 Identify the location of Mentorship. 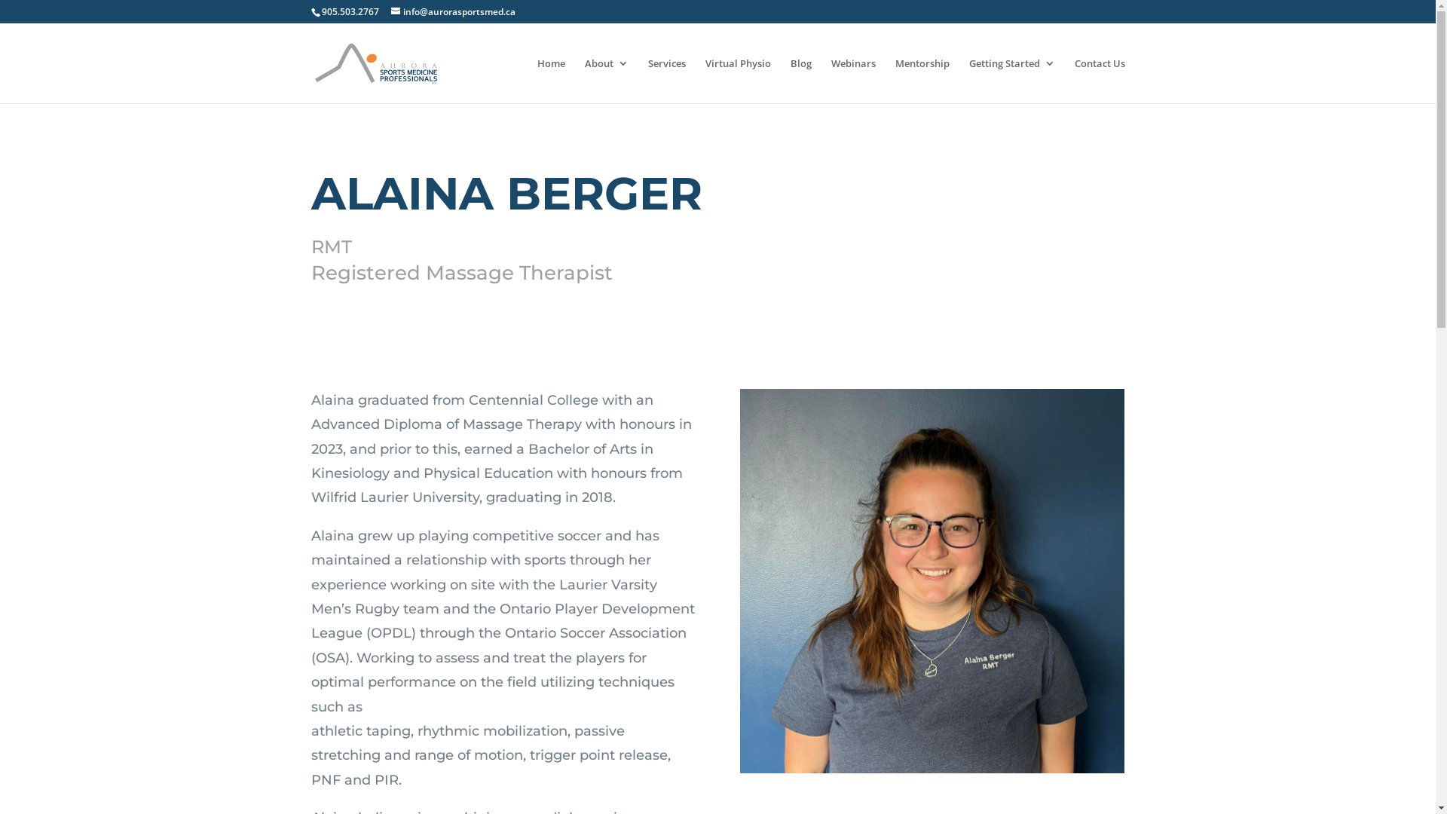
(922, 81).